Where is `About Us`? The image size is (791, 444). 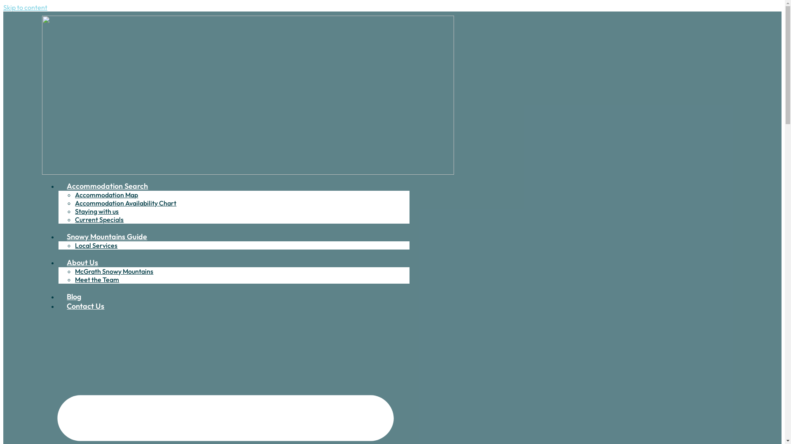
About Us is located at coordinates (82, 262).